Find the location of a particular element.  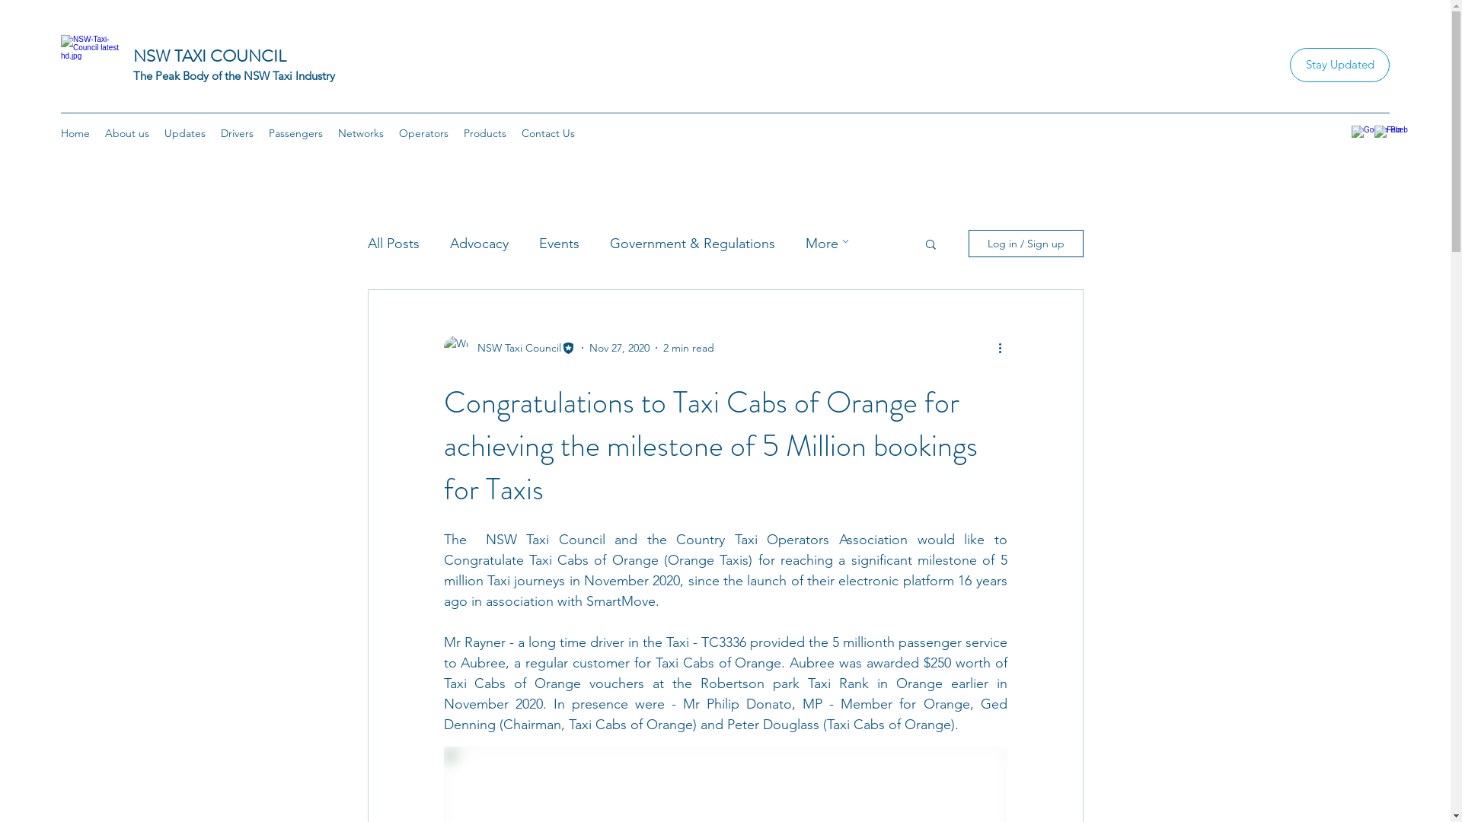

All Posts is located at coordinates (393, 244).